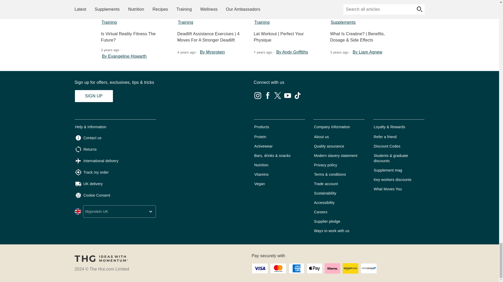 The image size is (503, 282). What do you see at coordinates (267, 96) in the screenshot?
I see `facebook` at bounding box center [267, 96].